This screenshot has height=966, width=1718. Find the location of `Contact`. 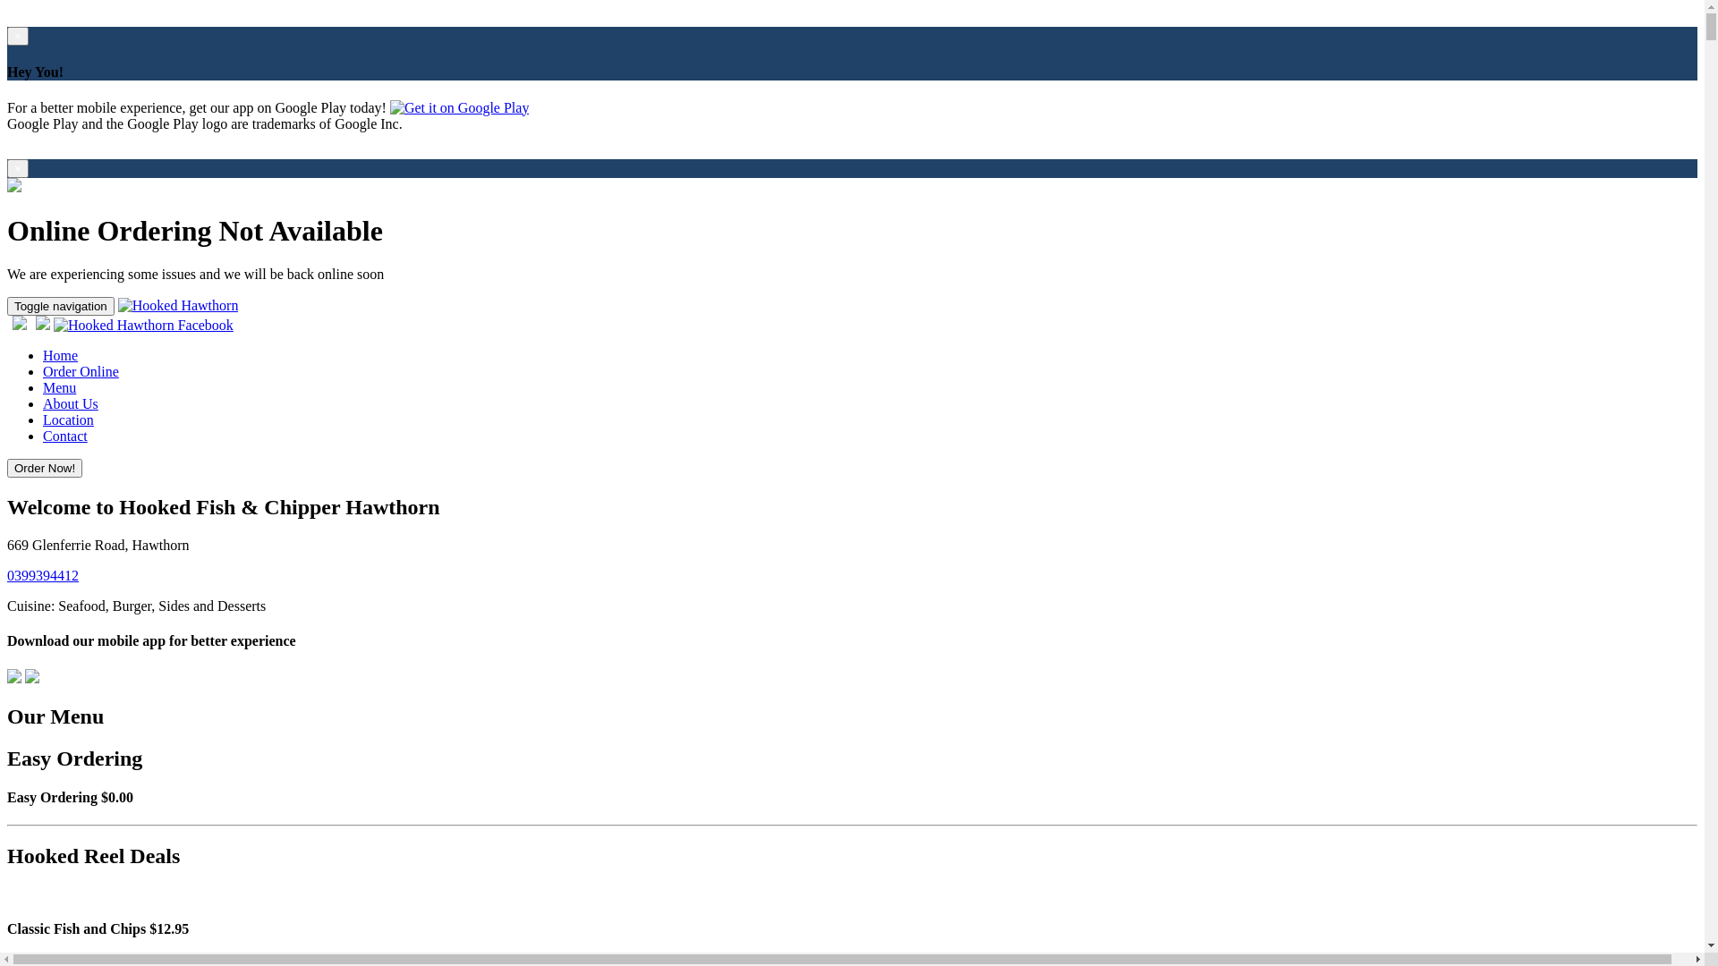

Contact is located at coordinates (65, 436).